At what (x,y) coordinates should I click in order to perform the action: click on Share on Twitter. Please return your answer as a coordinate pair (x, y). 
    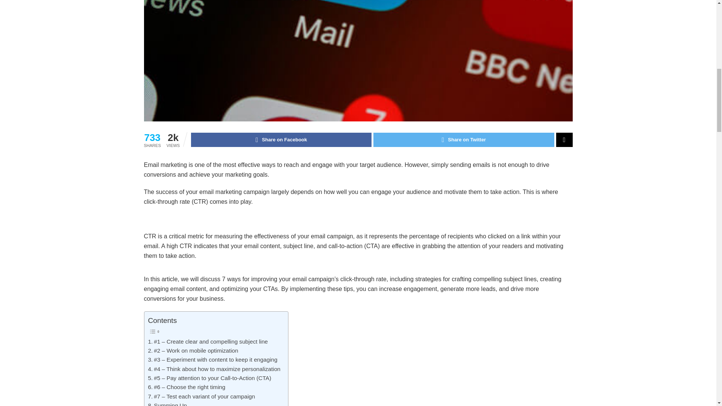
    Looking at the image, I should click on (463, 140).